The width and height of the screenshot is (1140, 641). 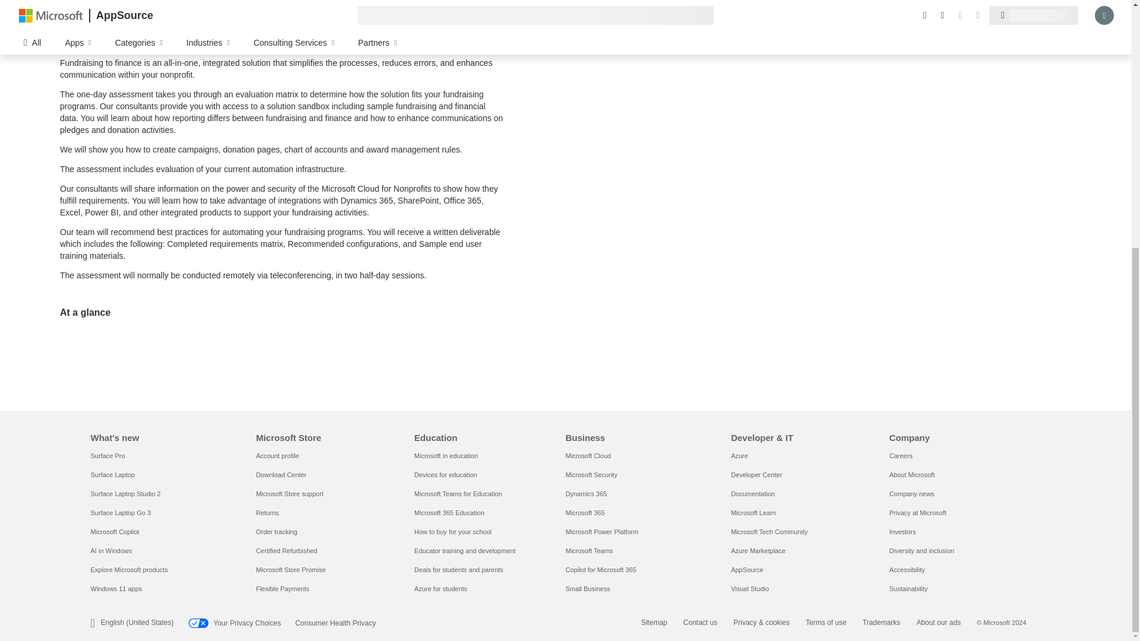 What do you see at coordinates (115, 589) in the screenshot?
I see `Windows 11 apps` at bounding box center [115, 589].